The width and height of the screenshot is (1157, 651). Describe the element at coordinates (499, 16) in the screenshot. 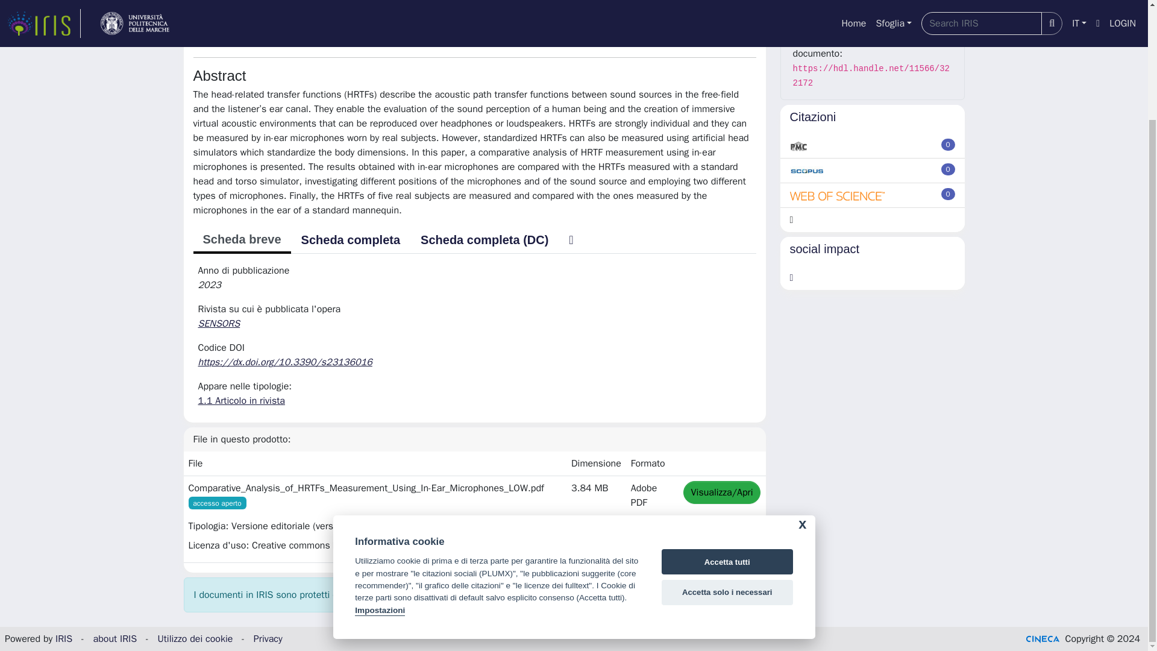

I see `Cecchi S.` at that location.